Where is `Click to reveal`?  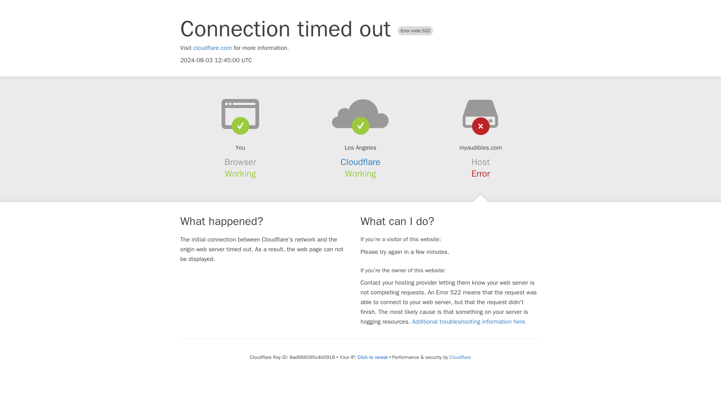 Click to reveal is located at coordinates (373, 357).